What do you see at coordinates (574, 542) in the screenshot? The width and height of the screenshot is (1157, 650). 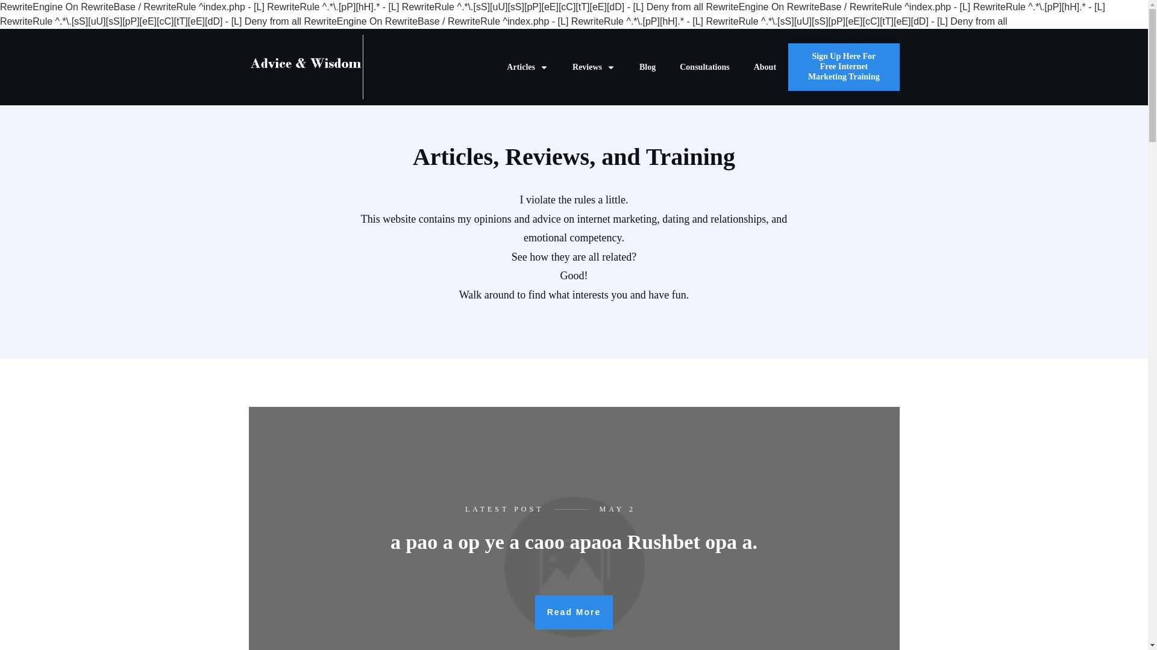 I see `a pao a op ye a caoo apaoa Rushbet opa a.` at bounding box center [574, 542].